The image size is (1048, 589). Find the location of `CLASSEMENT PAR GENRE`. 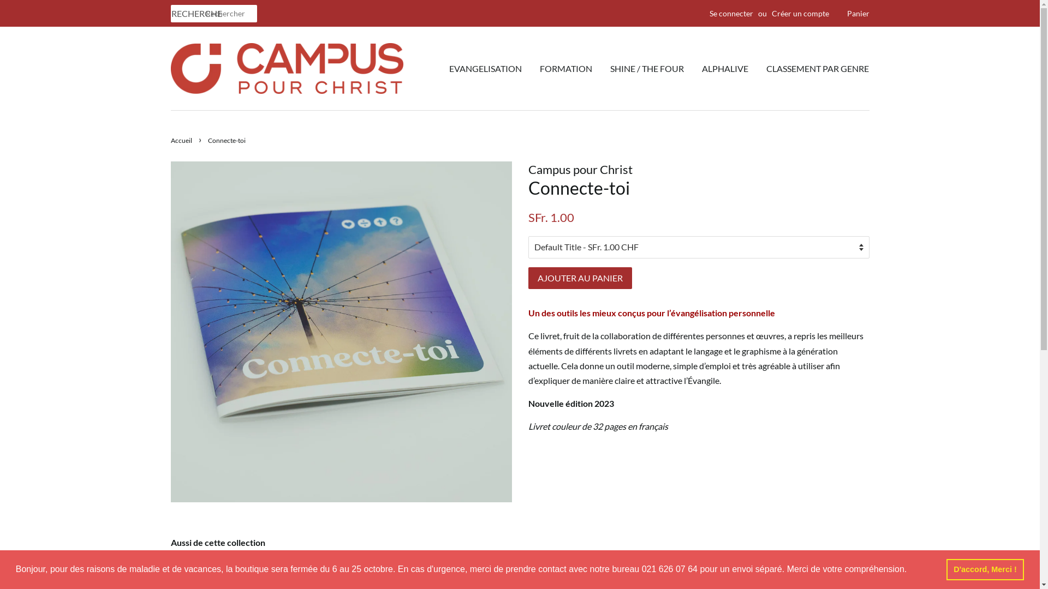

CLASSEMENT PAR GENRE is located at coordinates (813, 69).